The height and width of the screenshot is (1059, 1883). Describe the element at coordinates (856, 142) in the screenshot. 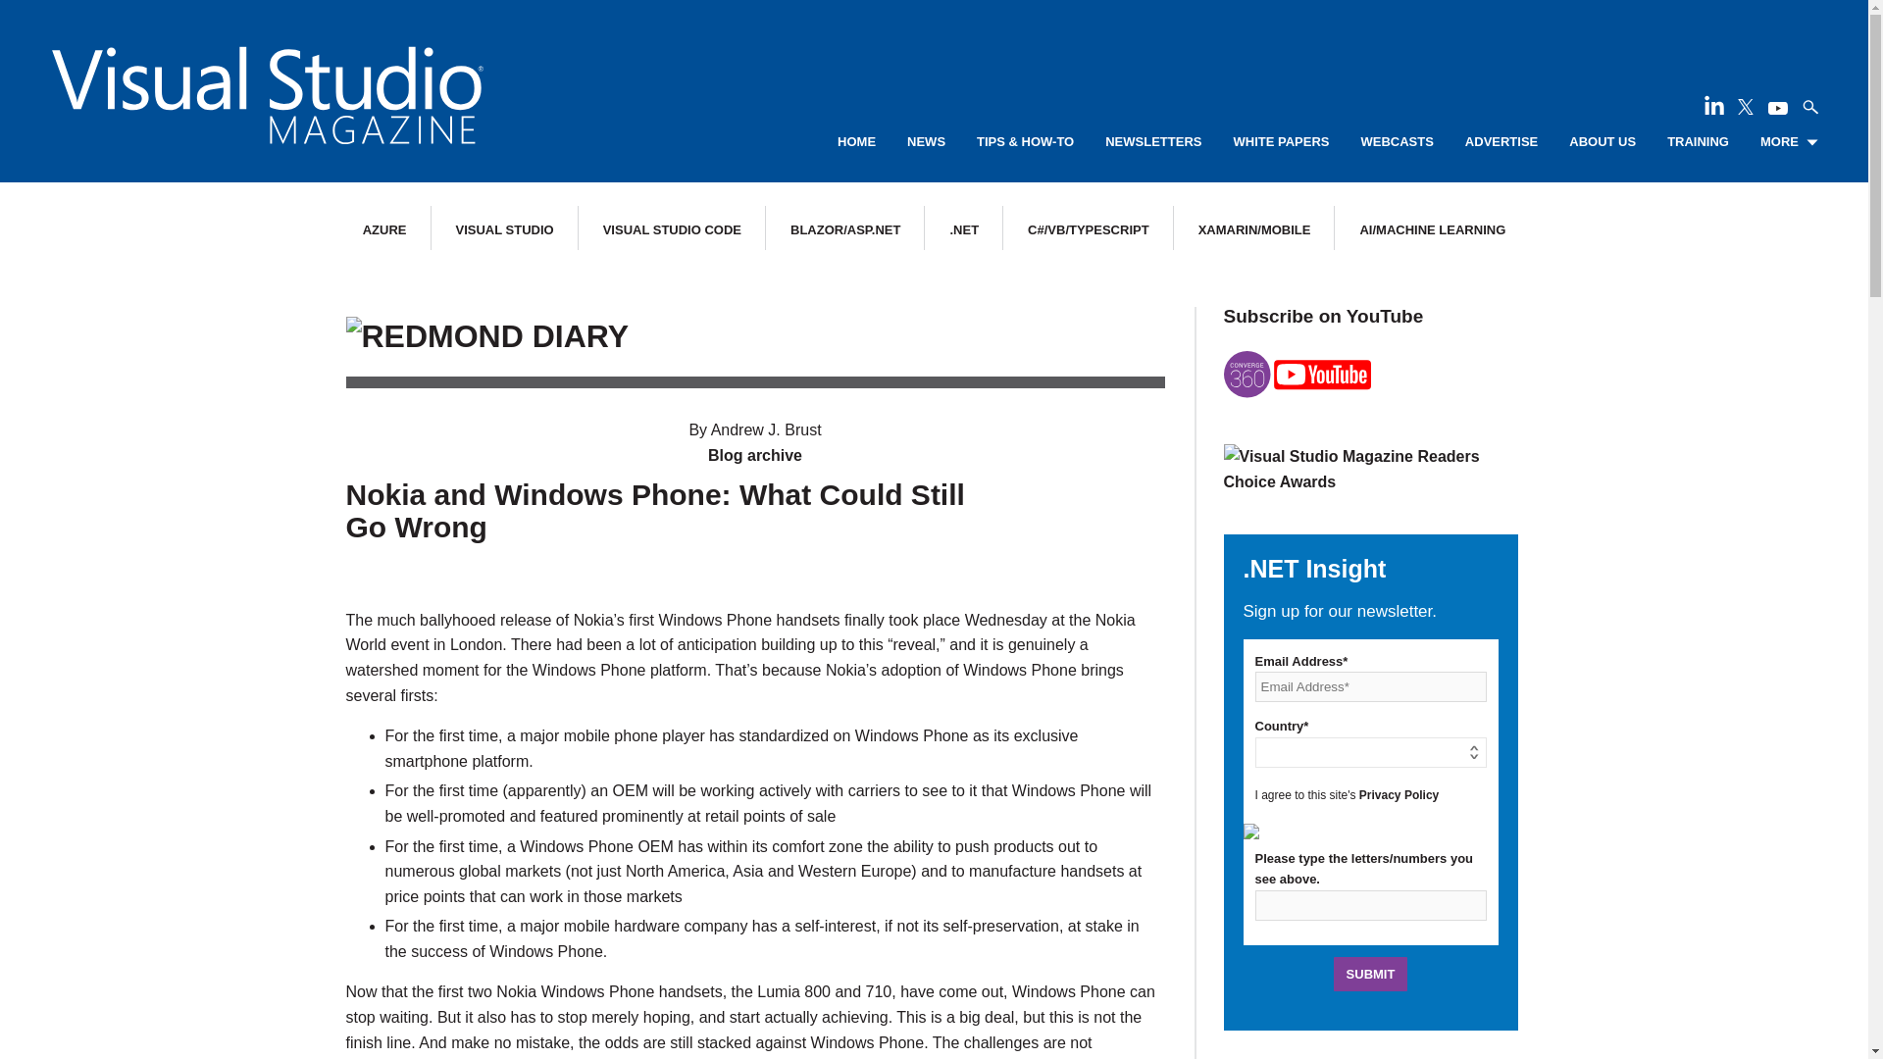

I see `HOME` at that location.